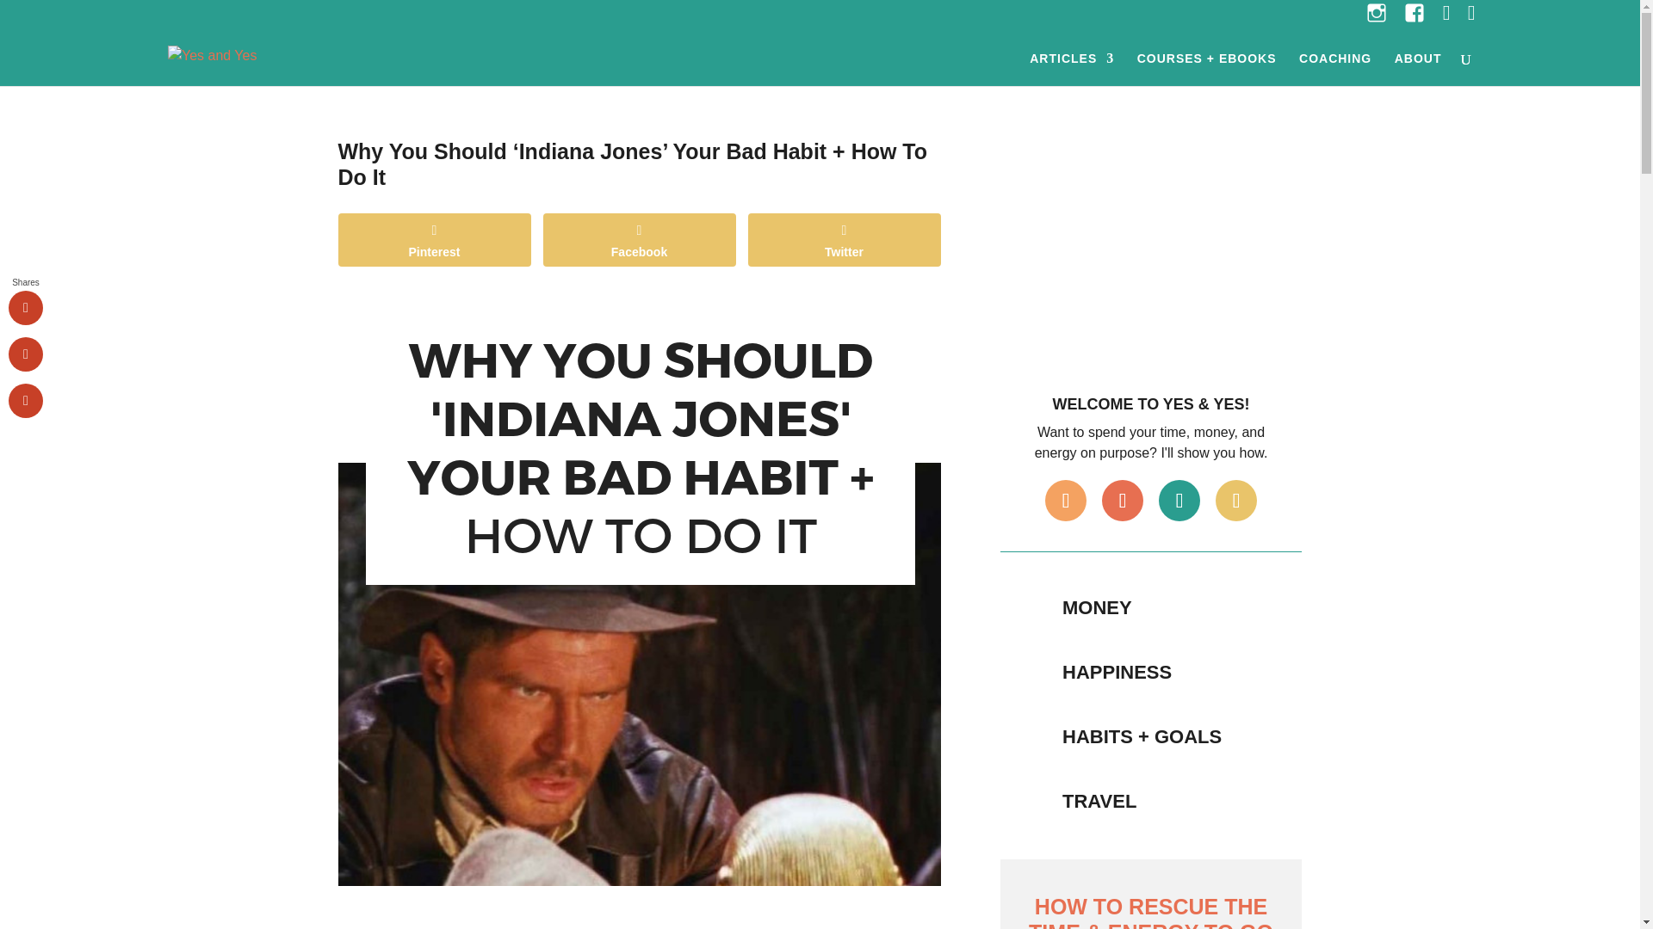  I want to click on Follow on Instagram, so click(1065, 501).